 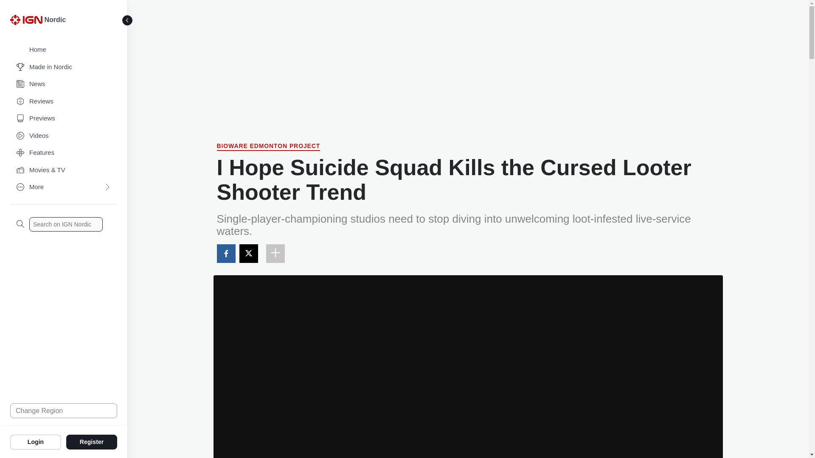 What do you see at coordinates (64, 84) in the screenshot?
I see `News` at bounding box center [64, 84].